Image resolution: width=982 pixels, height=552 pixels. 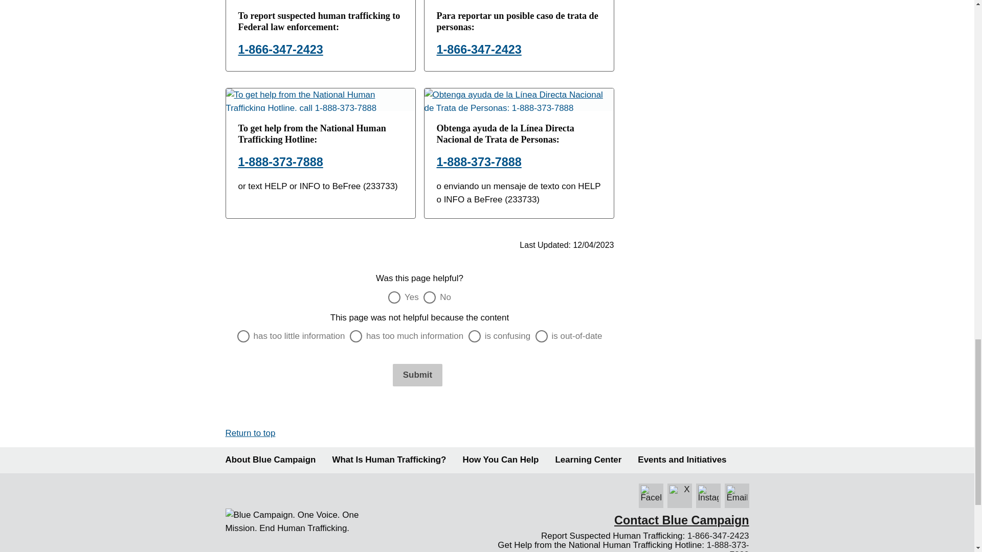 What do you see at coordinates (270, 460) in the screenshot?
I see `About Blue Campaign` at bounding box center [270, 460].